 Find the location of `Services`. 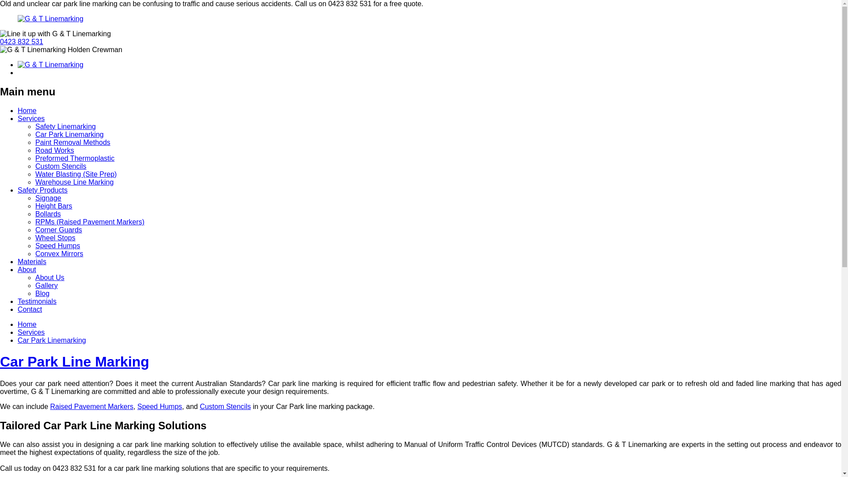

Services is located at coordinates (31, 118).